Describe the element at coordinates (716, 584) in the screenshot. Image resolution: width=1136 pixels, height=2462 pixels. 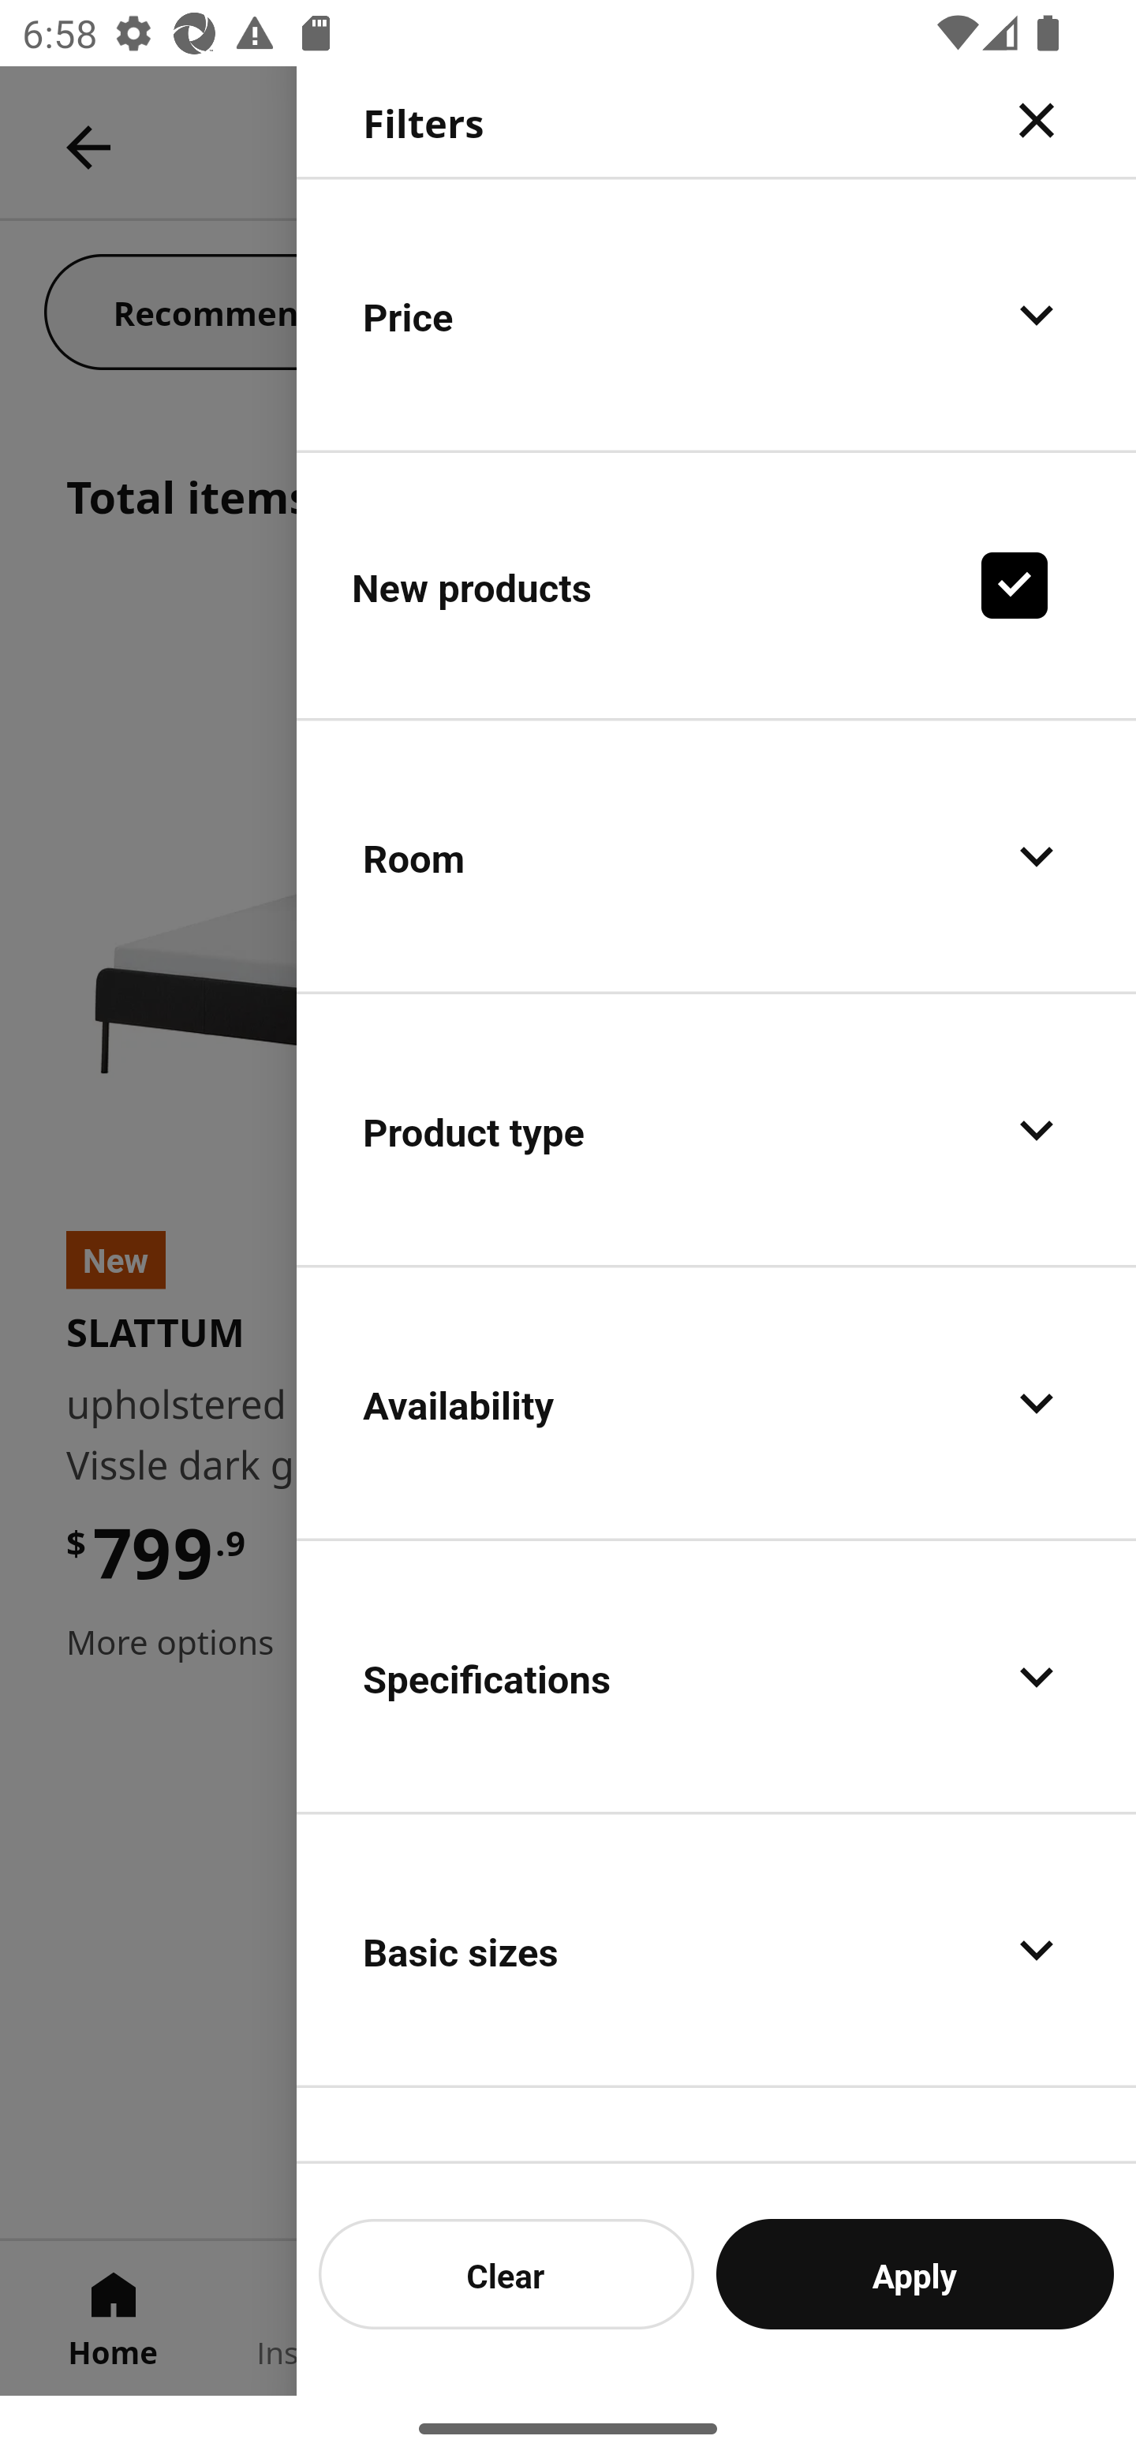
I see `New products` at that location.